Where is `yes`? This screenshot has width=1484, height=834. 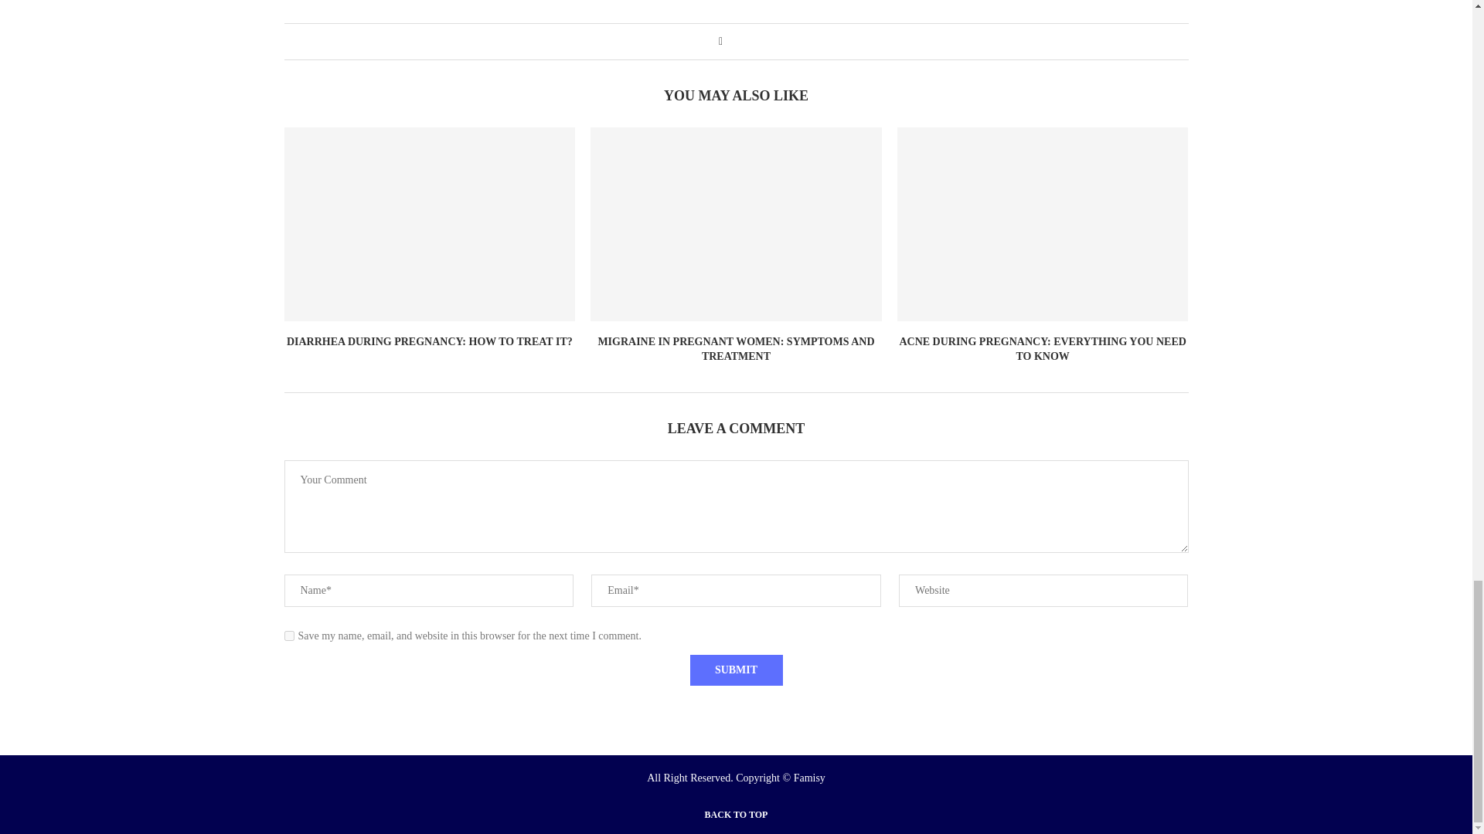
yes is located at coordinates (289, 636).